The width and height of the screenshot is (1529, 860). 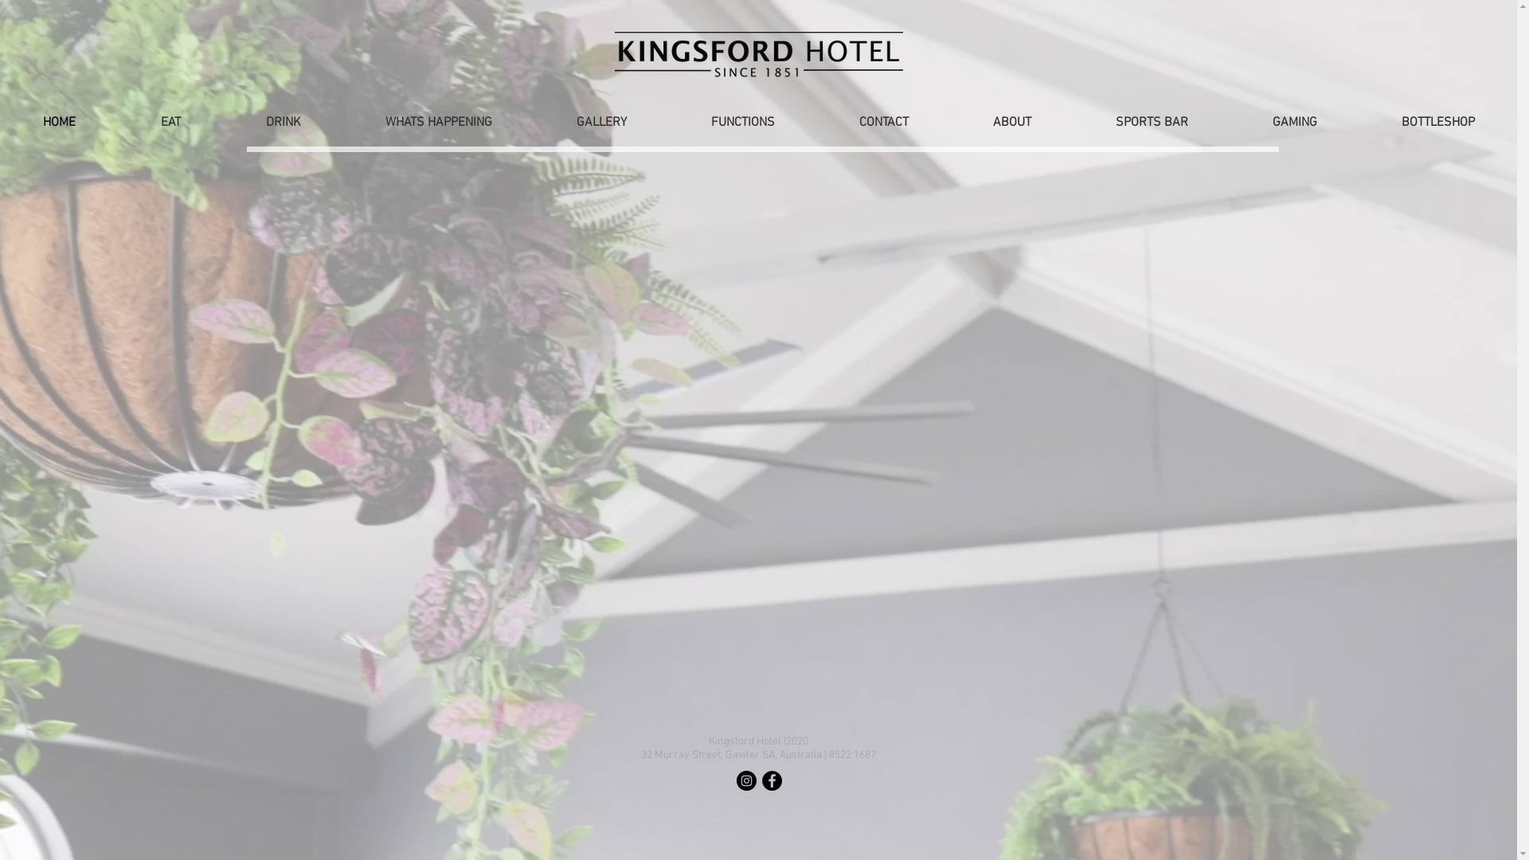 What do you see at coordinates (743, 123) in the screenshot?
I see `FUNCTIONS` at bounding box center [743, 123].